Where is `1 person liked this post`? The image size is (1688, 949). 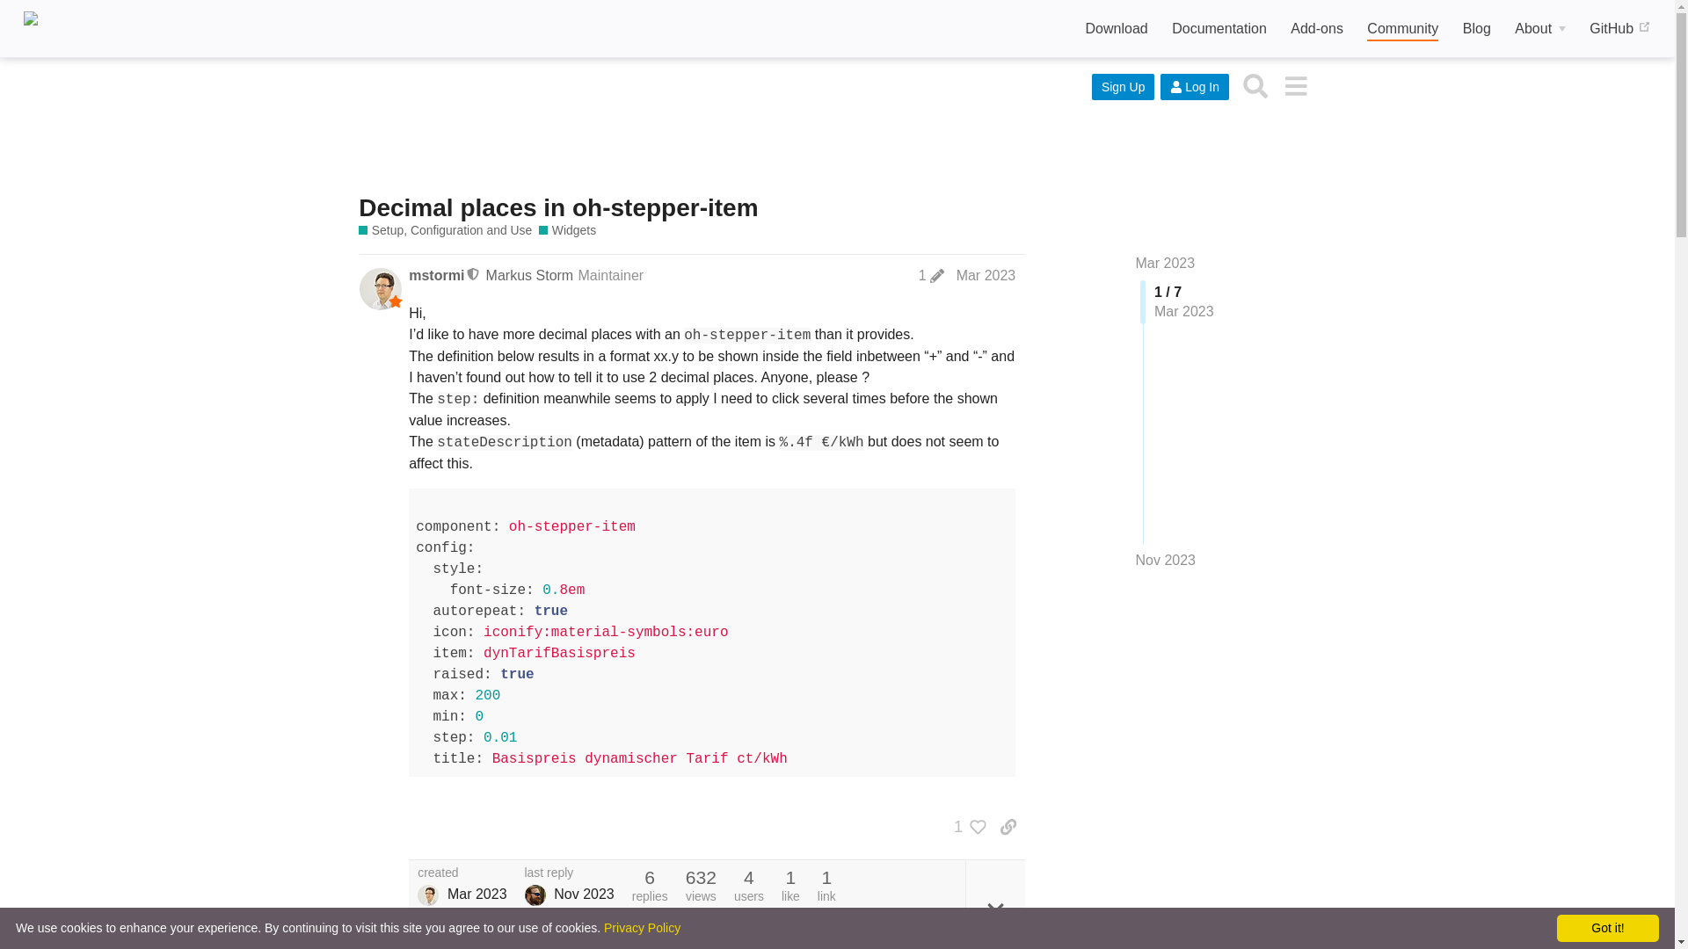
1 person liked this post is located at coordinates (965, 826).